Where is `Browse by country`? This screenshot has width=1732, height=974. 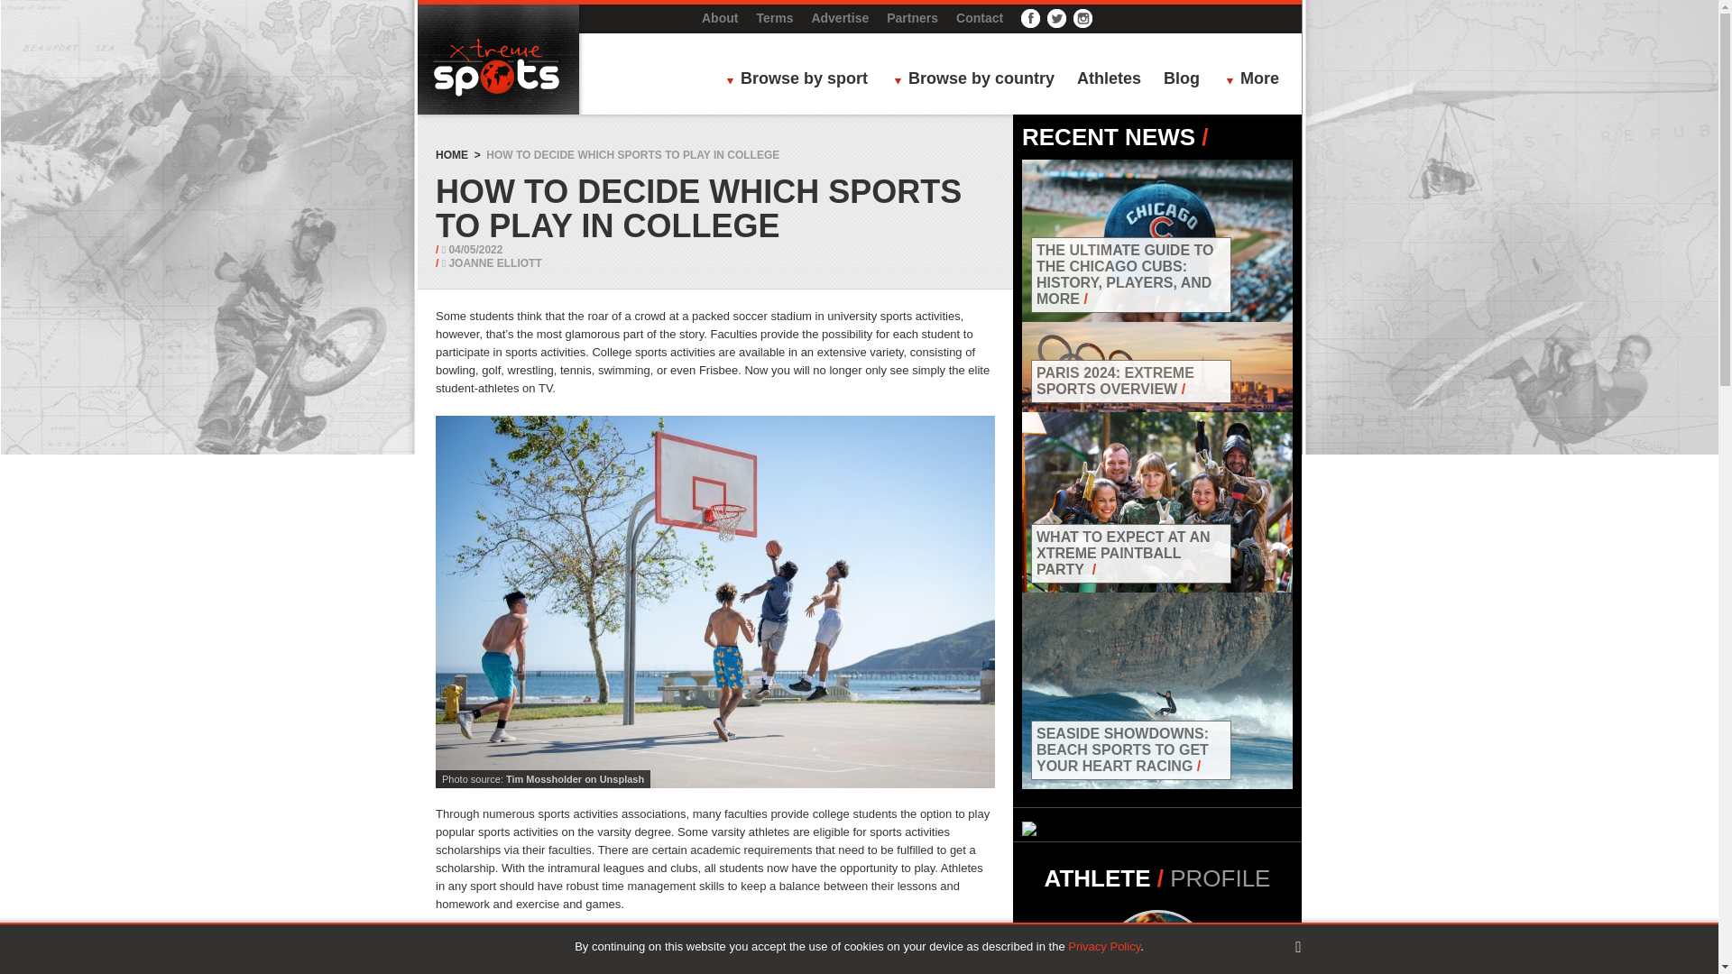 Browse by country is located at coordinates (979, 80).